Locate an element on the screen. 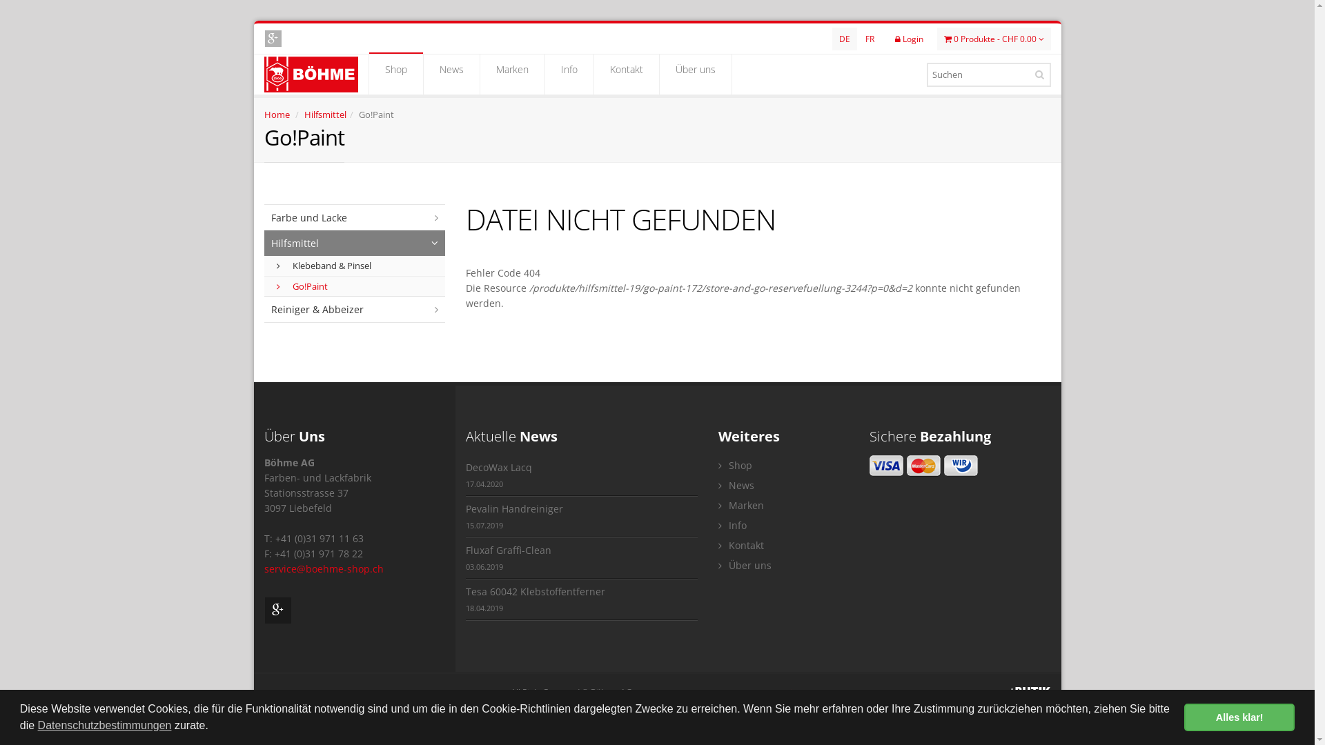 The image size is (1325, 745). Kontakt
  is located at coordinates (626, 74).